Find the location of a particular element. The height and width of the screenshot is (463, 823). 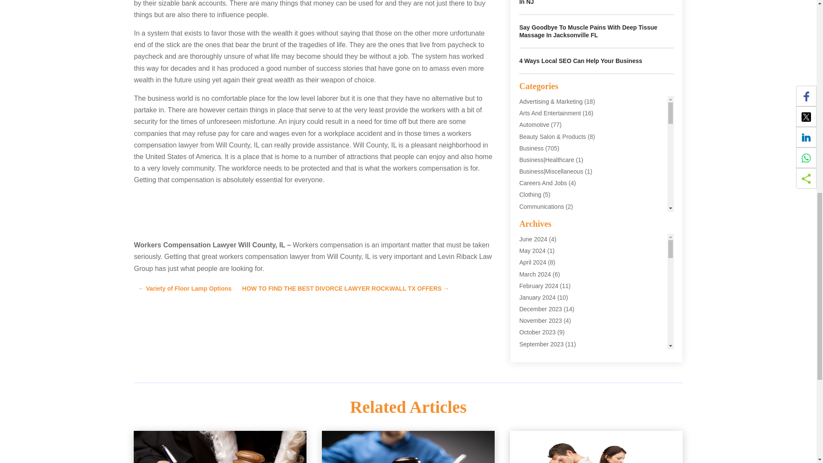

Construction And Maintenance is located at coordinates (560, 241).